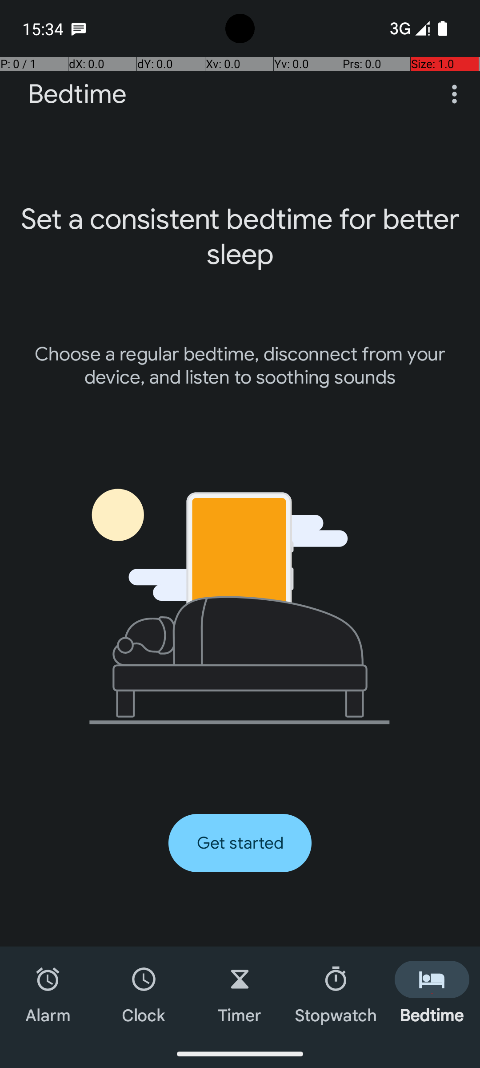 The image size is (480, 1068). What do you see at coordinates (240, 237) in the screenshot?
I see `Set a consistent bedtime for better sleep` at bounding box center [240, 237].